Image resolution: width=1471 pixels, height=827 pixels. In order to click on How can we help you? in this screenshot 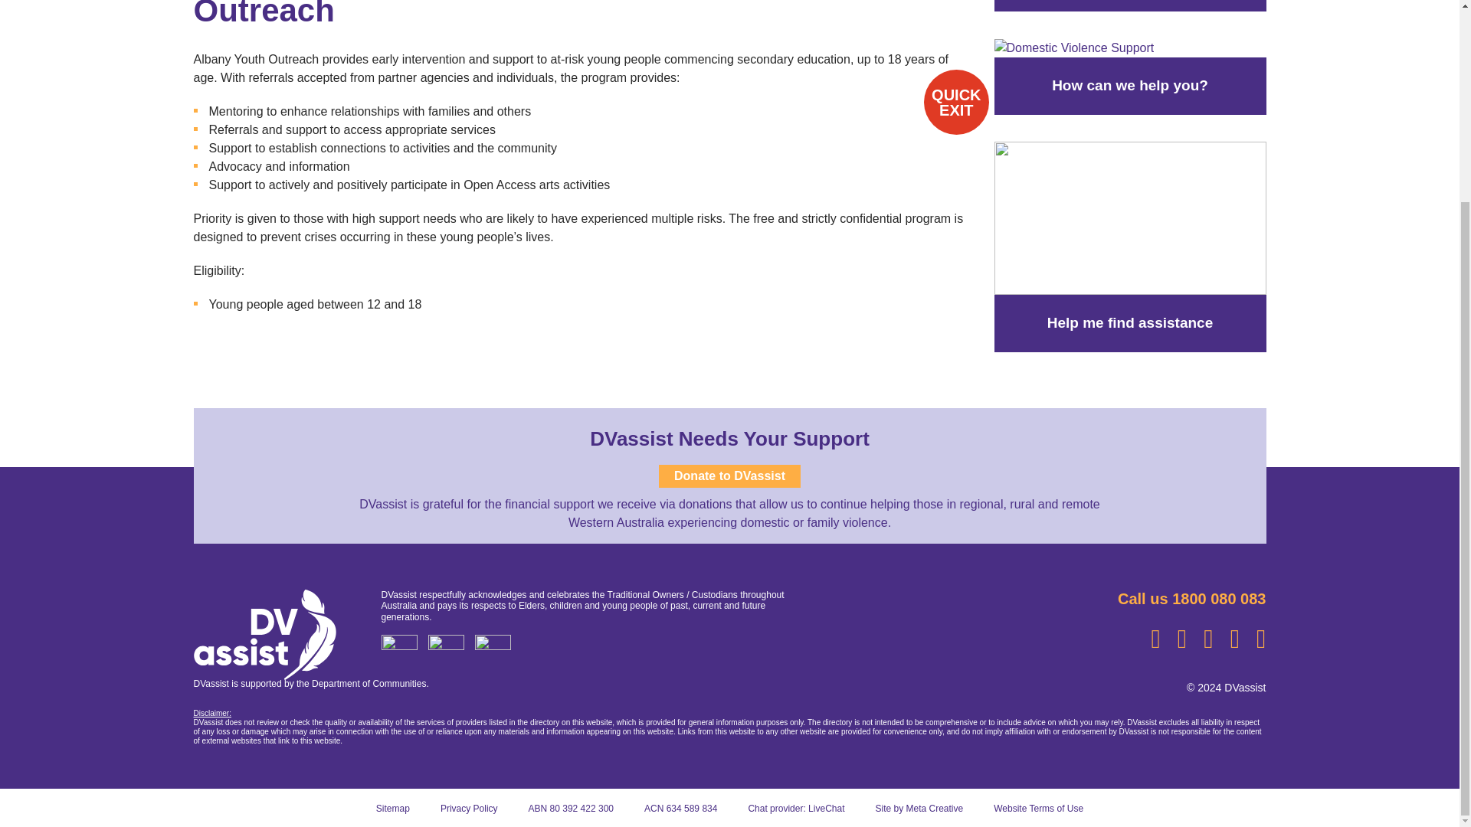, I will do `click(1074, 47)`.